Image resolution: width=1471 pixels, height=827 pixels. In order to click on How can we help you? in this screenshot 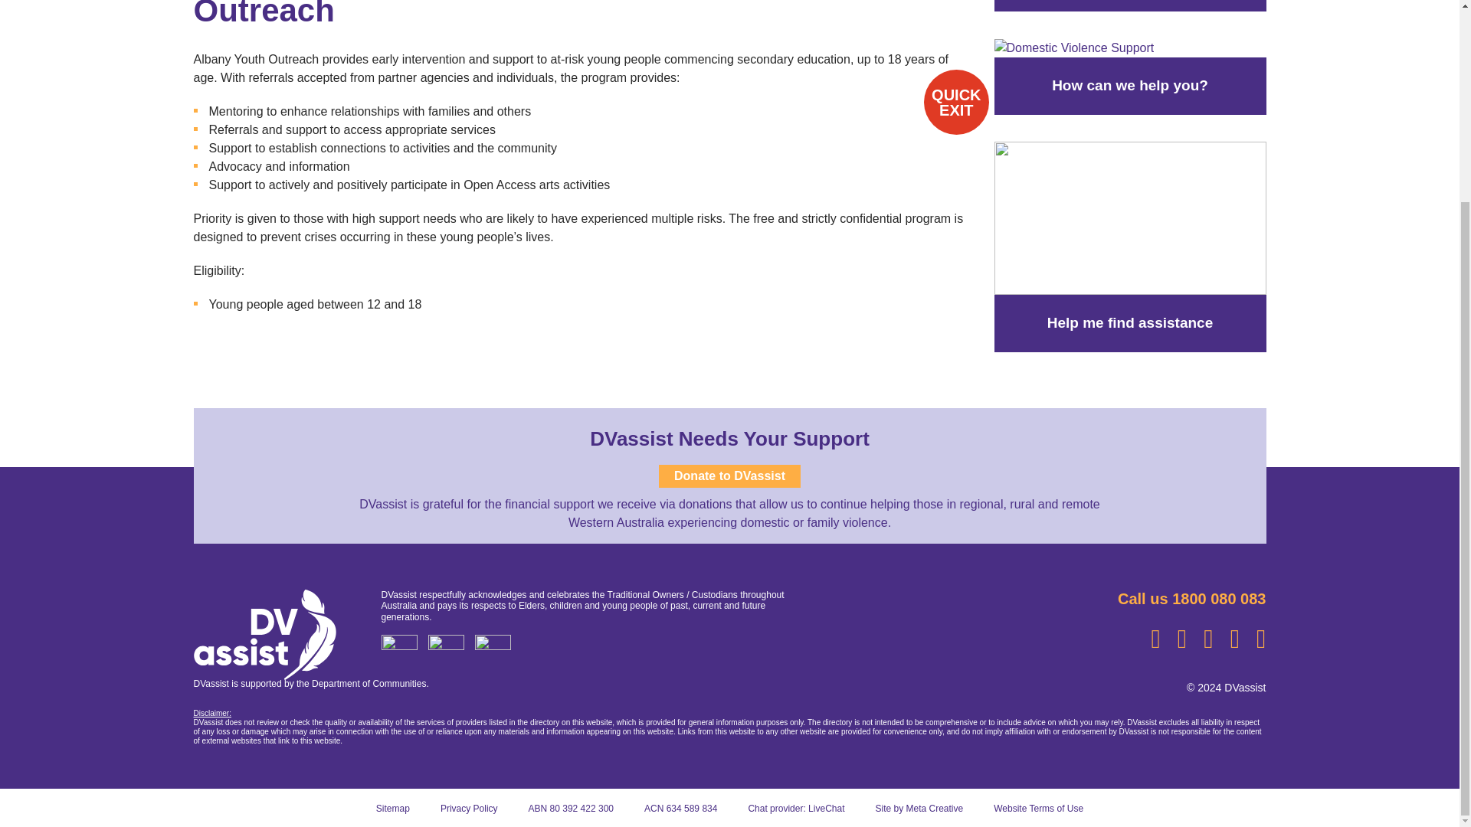, I will do `click(1074, 47)`.